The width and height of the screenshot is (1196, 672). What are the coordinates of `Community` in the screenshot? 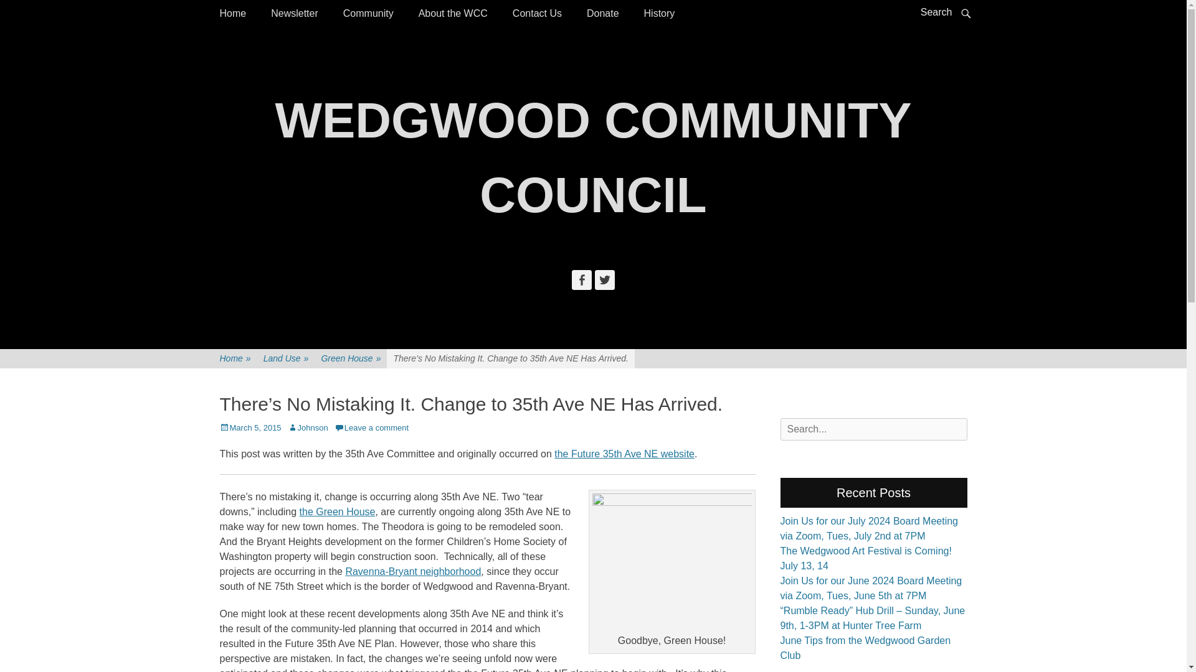 It's located at (369, 14).